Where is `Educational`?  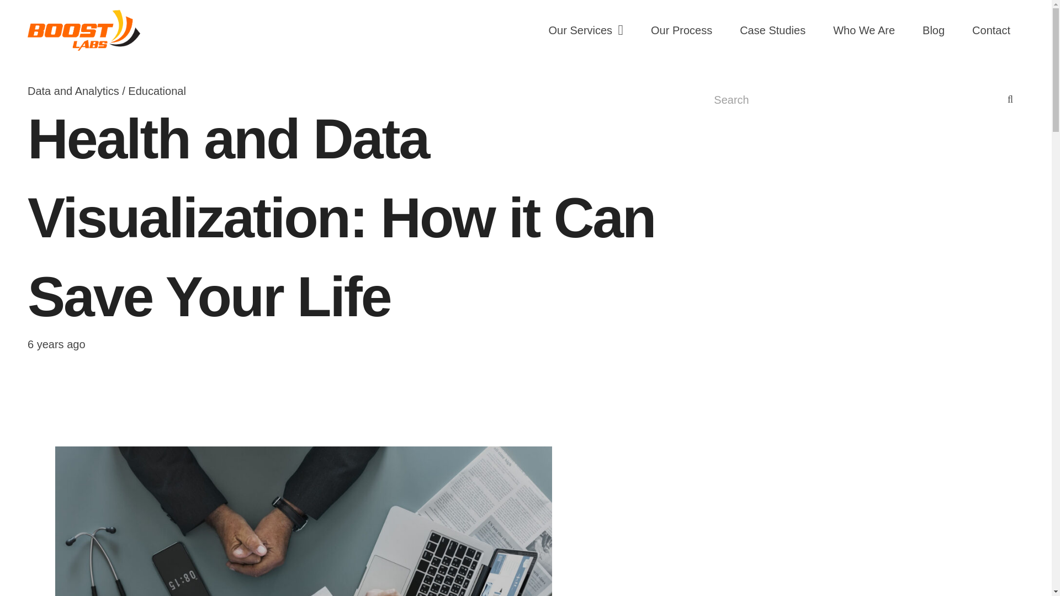
Educational is located at coordinates (157, 91).